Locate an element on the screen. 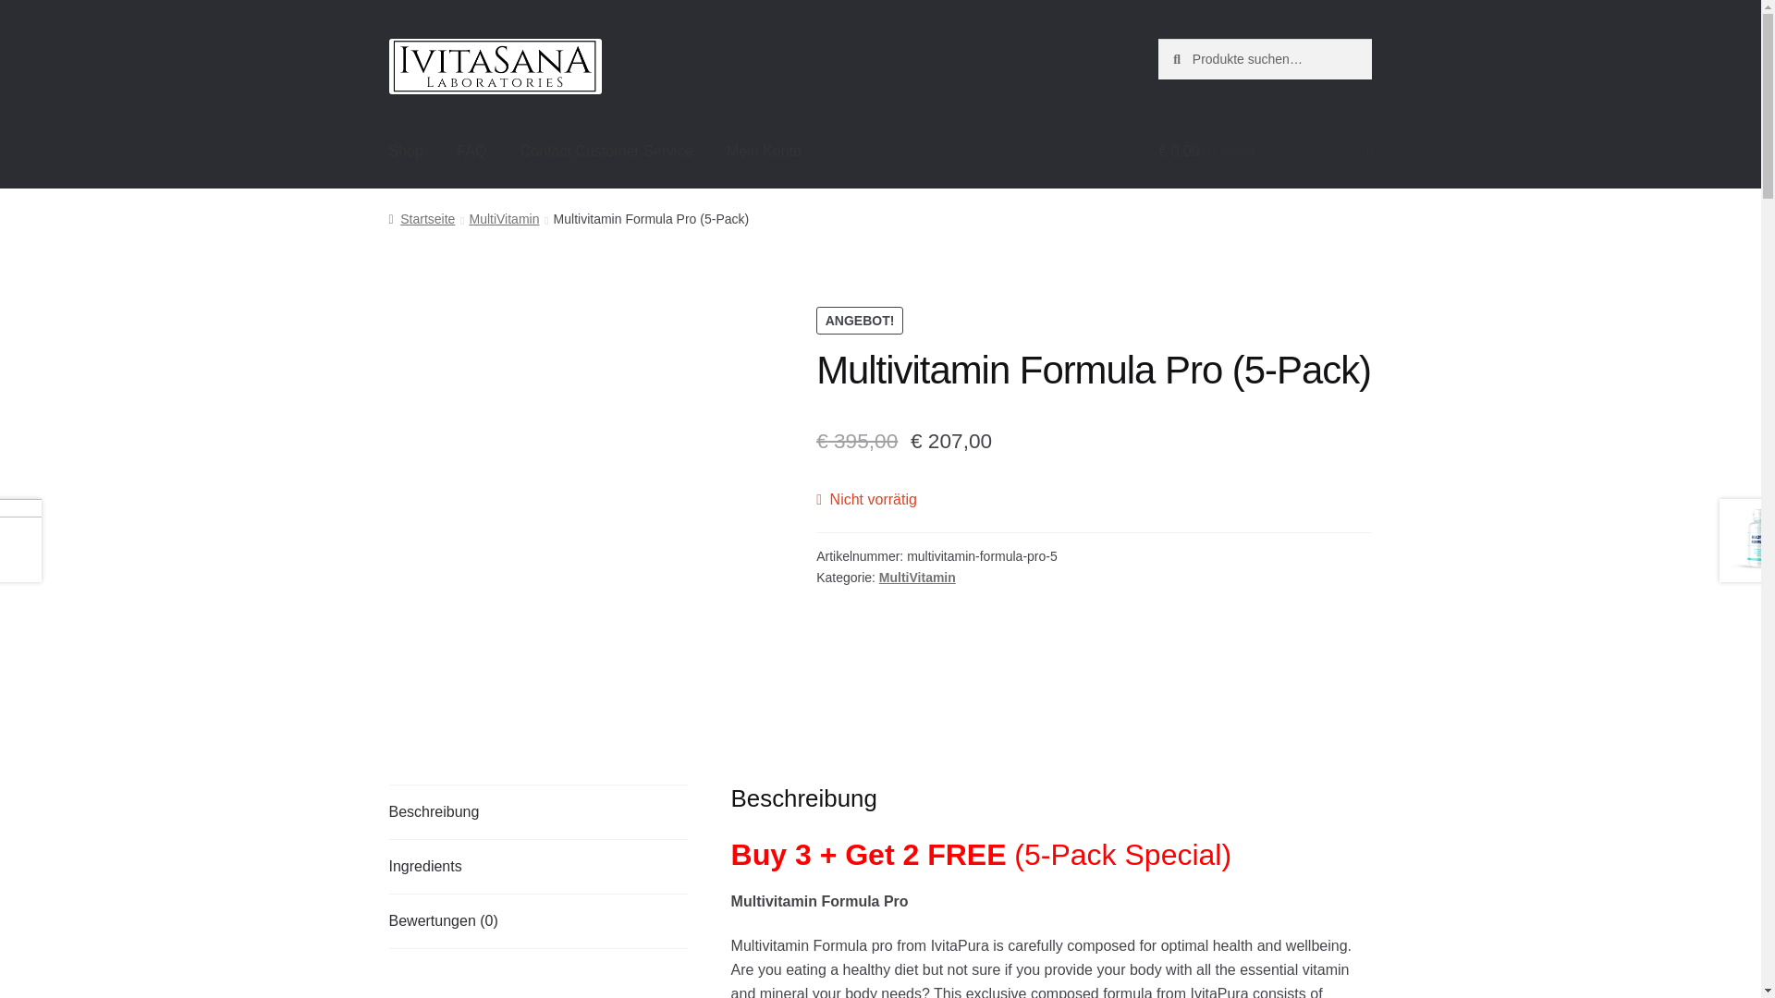 The image size is (1775, 998). Mein Konto is located at coordinates (764, 152).